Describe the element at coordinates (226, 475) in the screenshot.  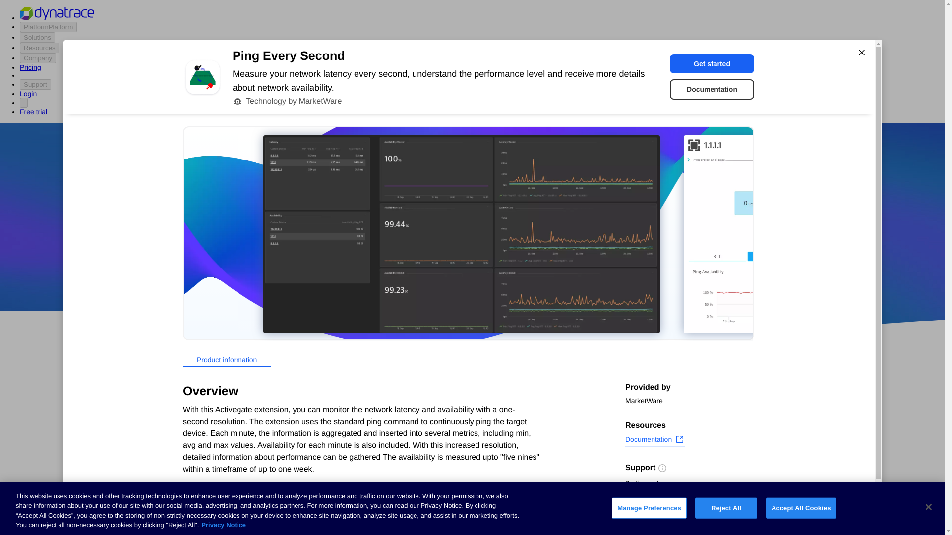
I see `Log Management and Analytics` at that location.